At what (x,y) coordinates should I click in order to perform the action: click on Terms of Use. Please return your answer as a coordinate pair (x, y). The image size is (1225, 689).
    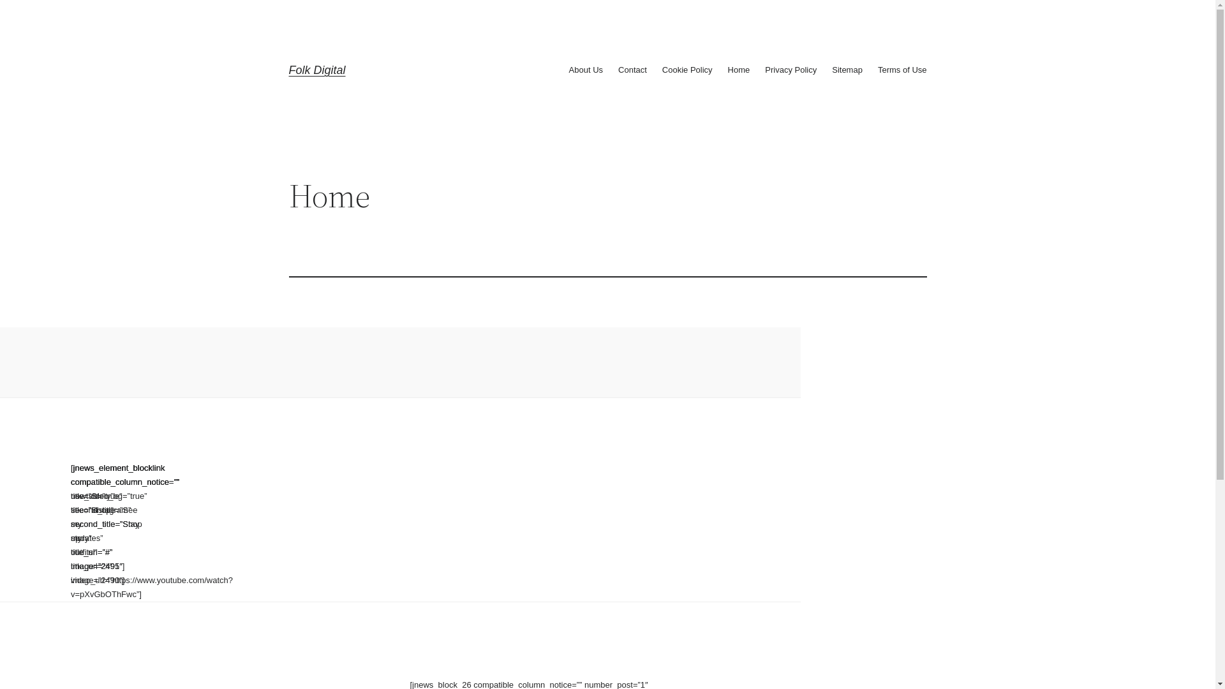
    Looking at the image, I should click on (902, 70).